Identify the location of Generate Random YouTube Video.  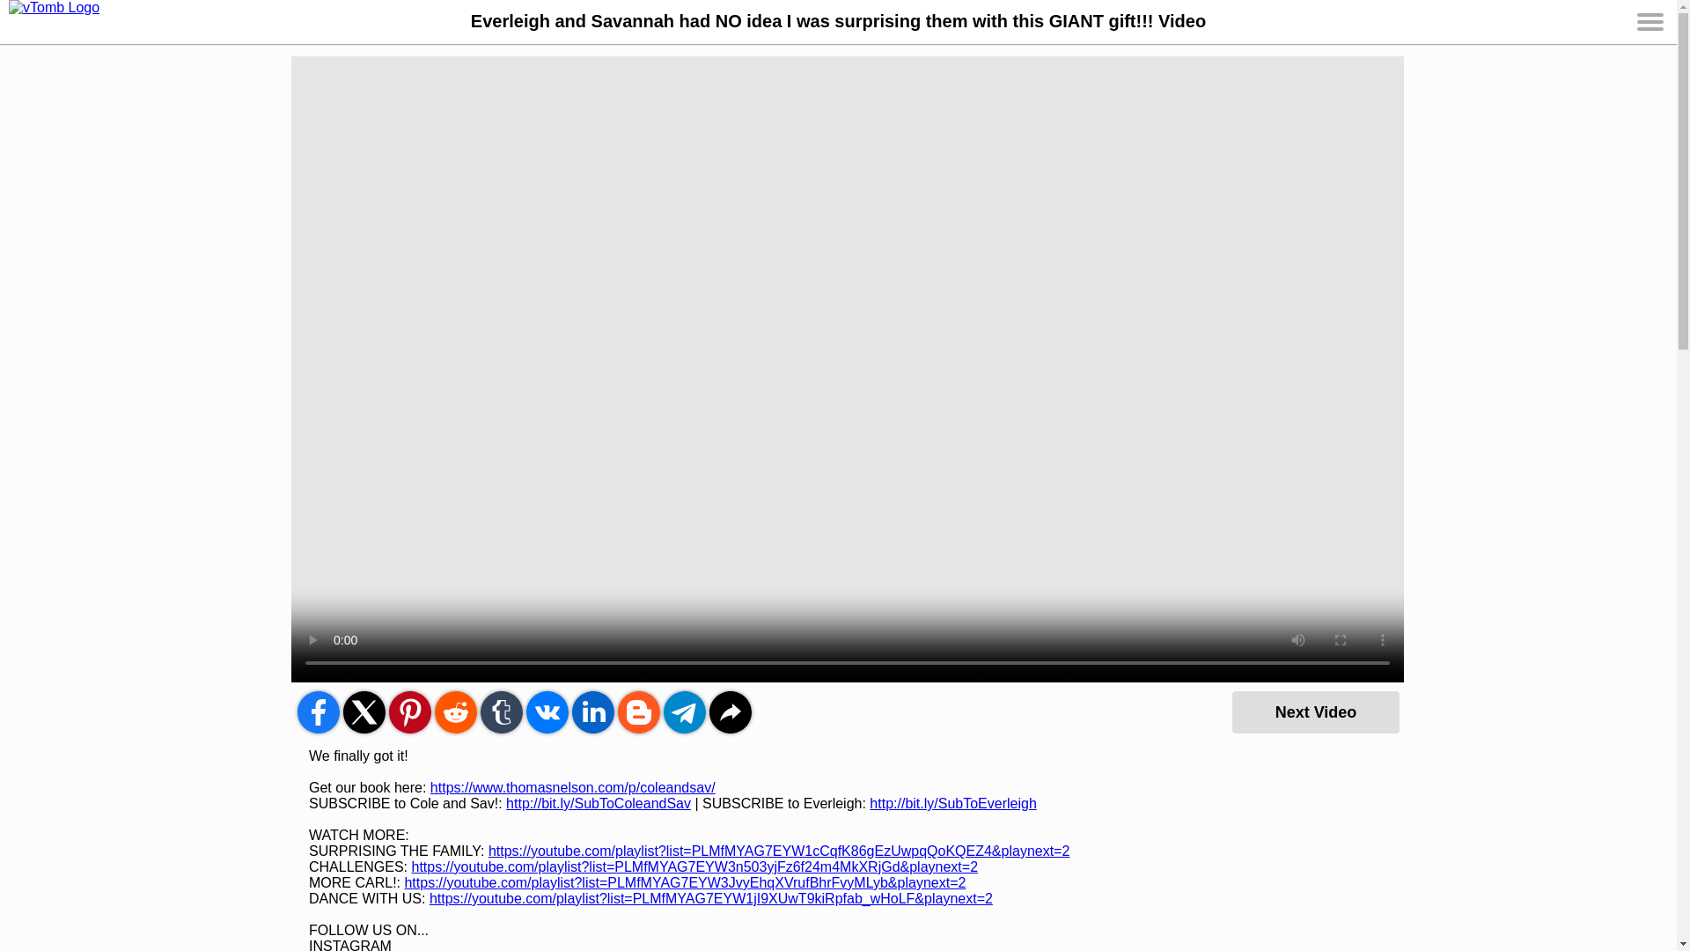
(1315, 711).